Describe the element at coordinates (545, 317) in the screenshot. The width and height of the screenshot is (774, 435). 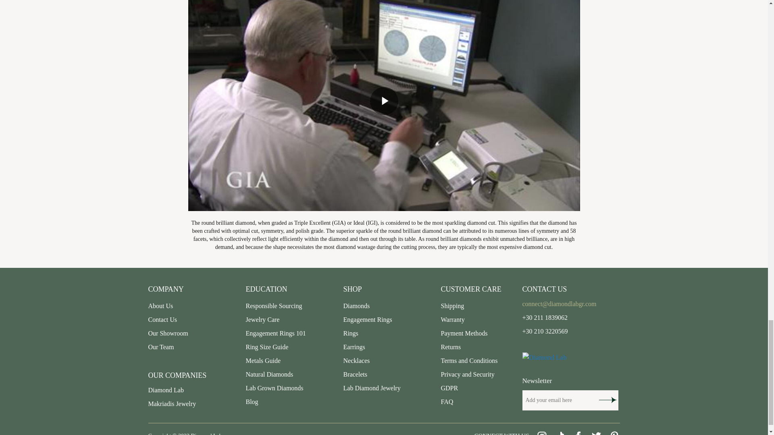
I see `Call Us` at that location.